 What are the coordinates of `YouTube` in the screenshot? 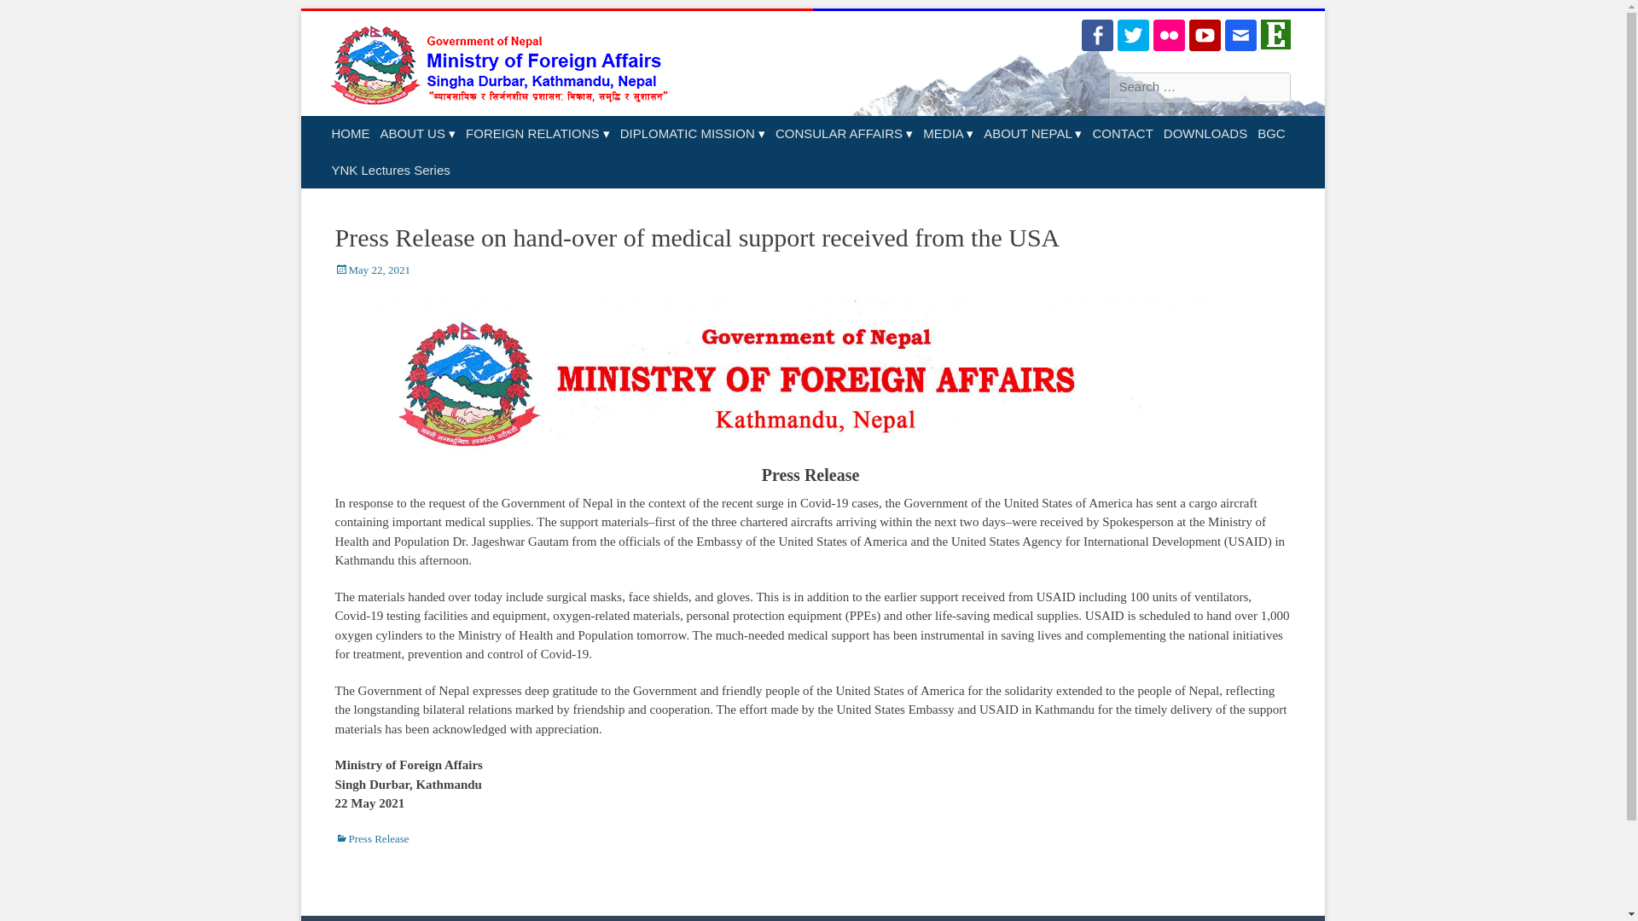 It's located at (1205, 35).